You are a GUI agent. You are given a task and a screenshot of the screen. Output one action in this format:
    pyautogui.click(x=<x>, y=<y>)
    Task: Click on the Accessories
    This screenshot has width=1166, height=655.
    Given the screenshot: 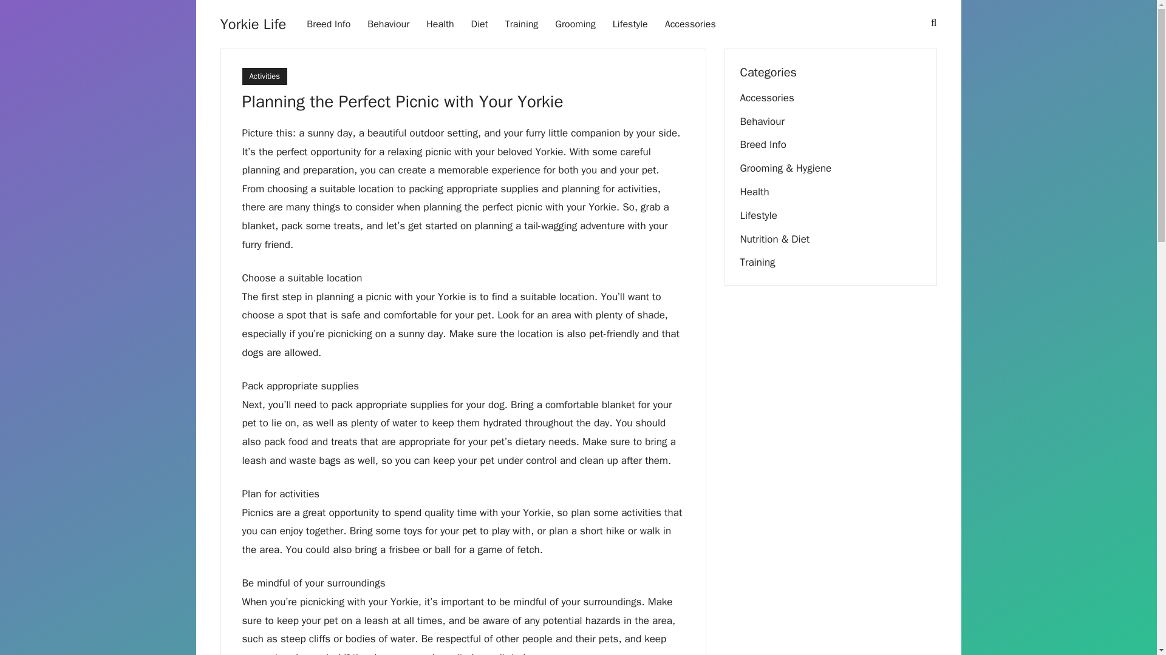 What is the action you would take?
    pyautogui.click(x=690, y=24)
    